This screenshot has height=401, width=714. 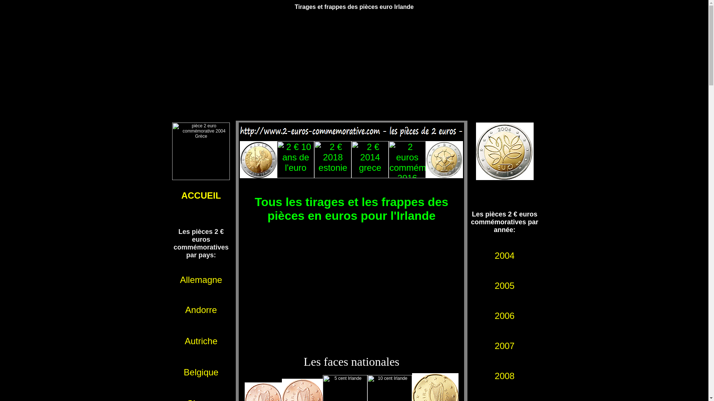 What do you see at coordinates (201, 202) in the screenshot?
I see `ACCUEIL` at bounding box center [201, 202].